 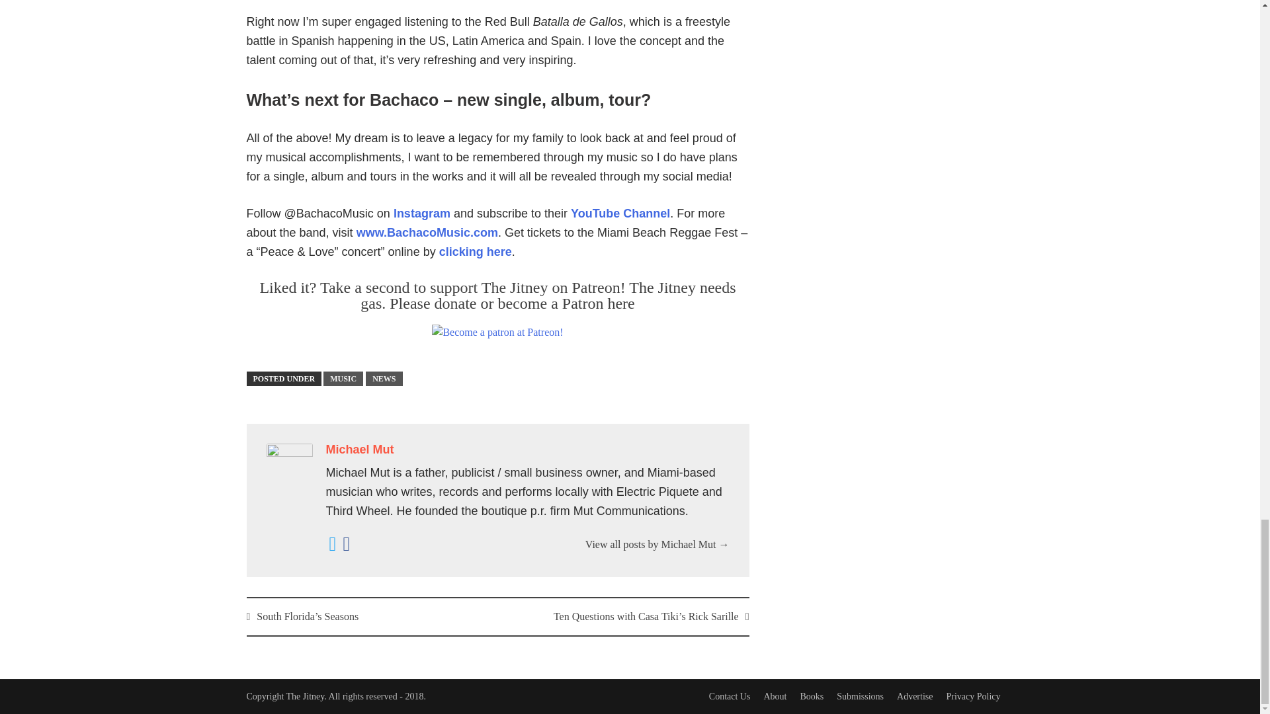 What do you see at coordinates (475, 251) in the screenshot?
I see `clicking here` at bounding box center [475, 251].